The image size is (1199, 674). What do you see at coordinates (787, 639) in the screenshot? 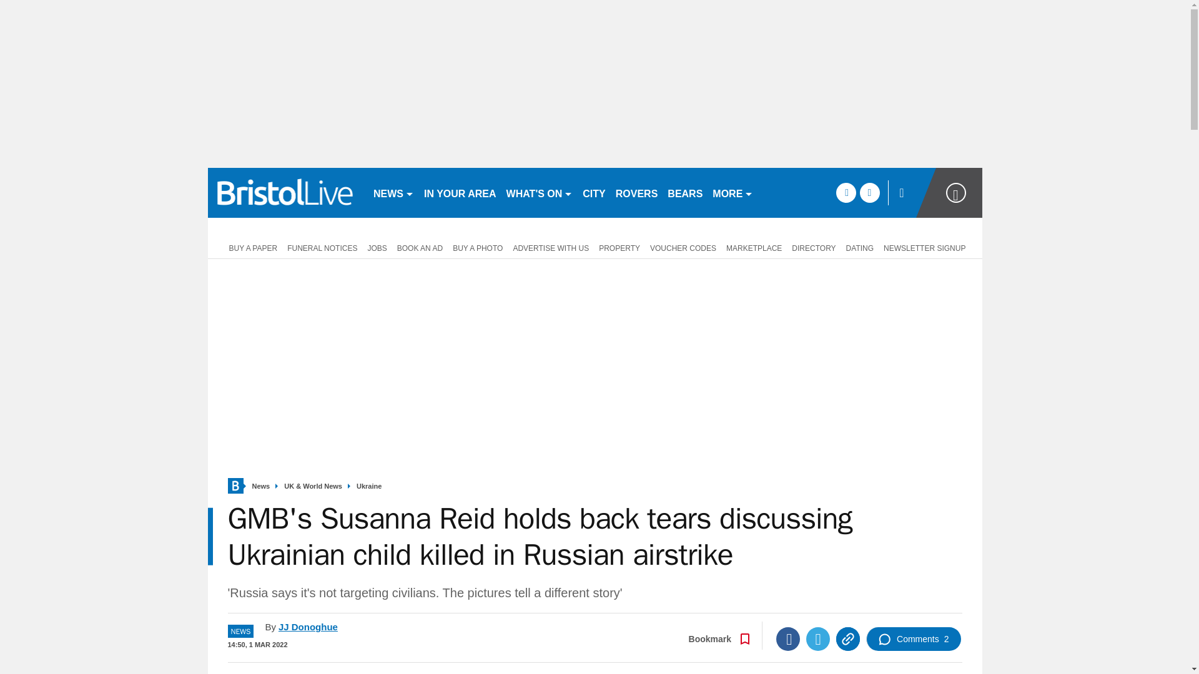
I see `Facebook` at bounding box center [787, 639].